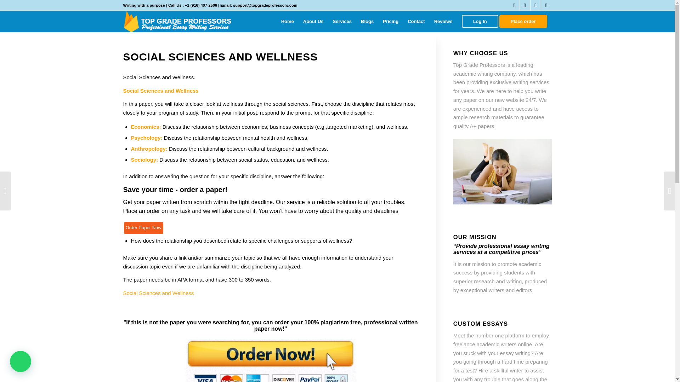 The height and width of the screenshot is (382, 680). Describe the element at coordinates (480, 21) in the screenshot. I see `Log In` at that location.